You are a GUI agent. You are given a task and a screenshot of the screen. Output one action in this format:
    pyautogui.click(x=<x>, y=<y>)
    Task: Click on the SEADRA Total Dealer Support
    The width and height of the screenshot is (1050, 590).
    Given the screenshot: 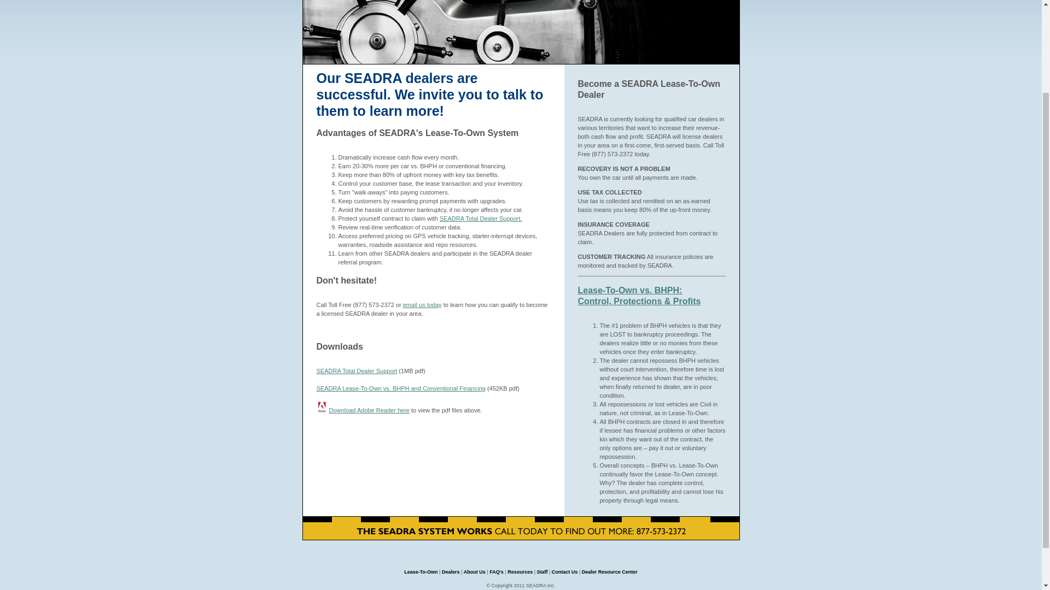 What is the action you would take?
    pyautogui.click(x=356, y=370)
    